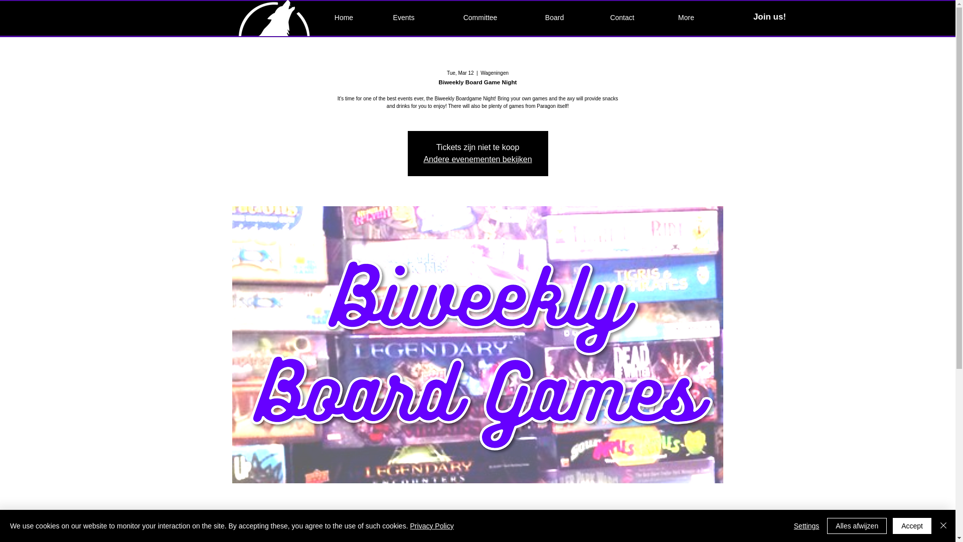 The width and height of the screenshot is (963, 542). I want to click on Join us!, so click(769, 17).